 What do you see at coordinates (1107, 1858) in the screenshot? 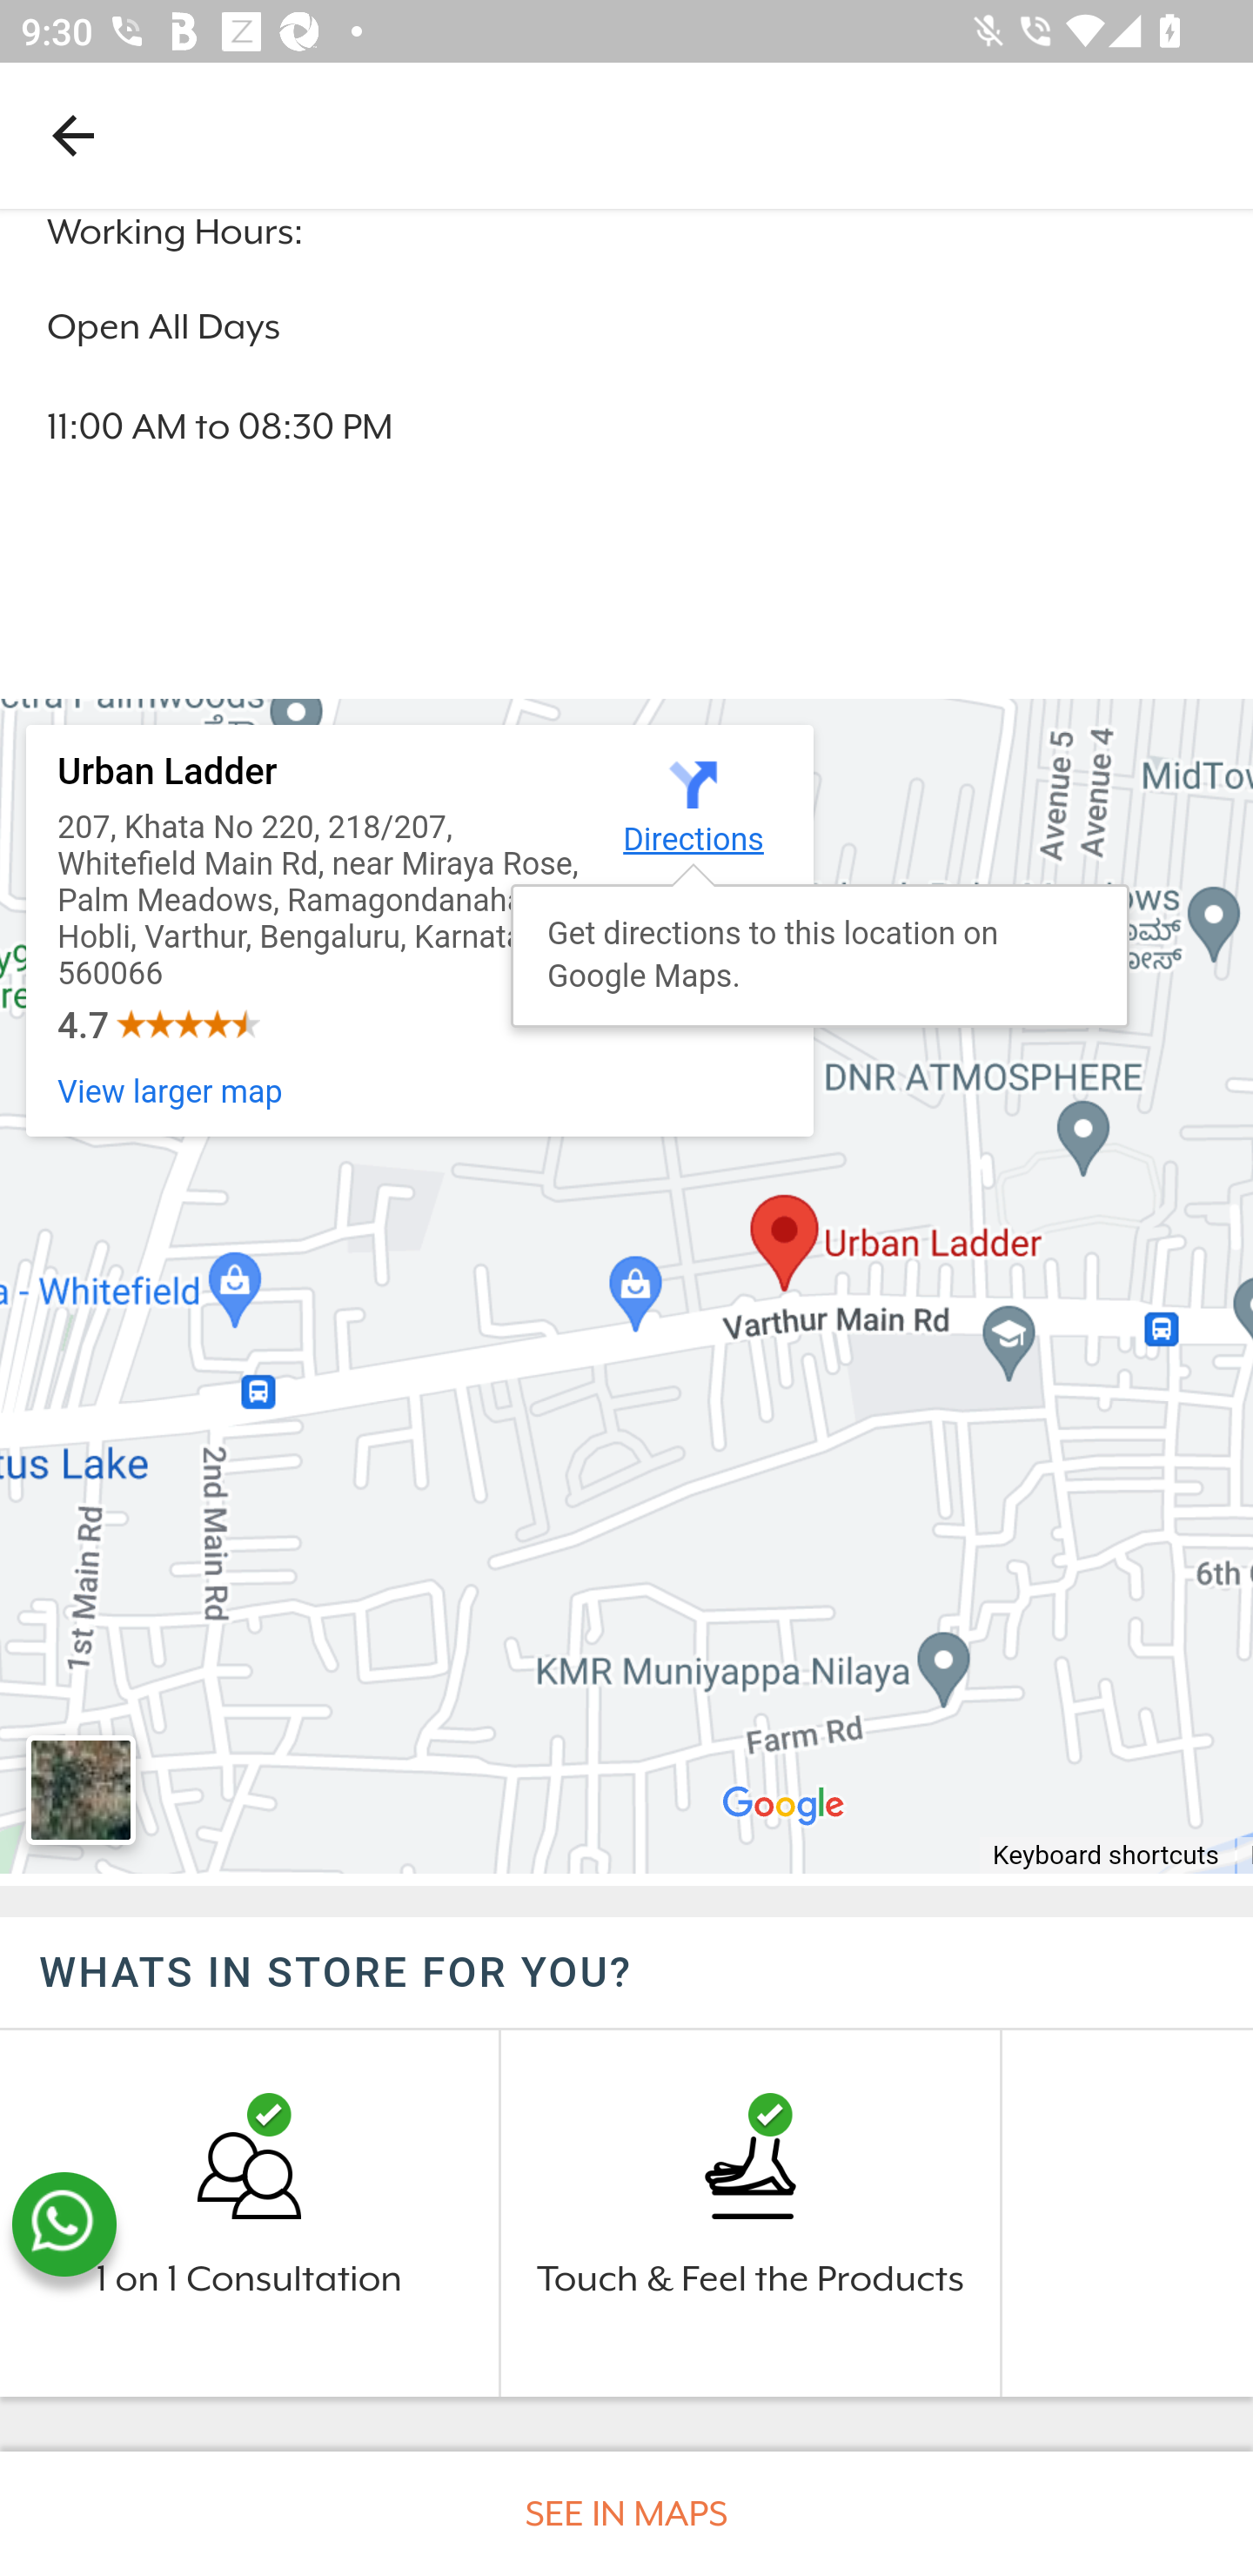
I see `Keyboard shortcuts` at bounding box center [1107, 1858].